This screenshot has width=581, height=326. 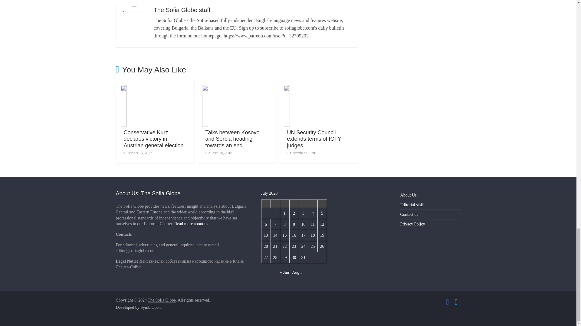 What do you see at coordinates (232, 139) in the screenshot?
I see `Talks between Kosovo and Serbia heading towards an end` at bounding box center [232, 139].